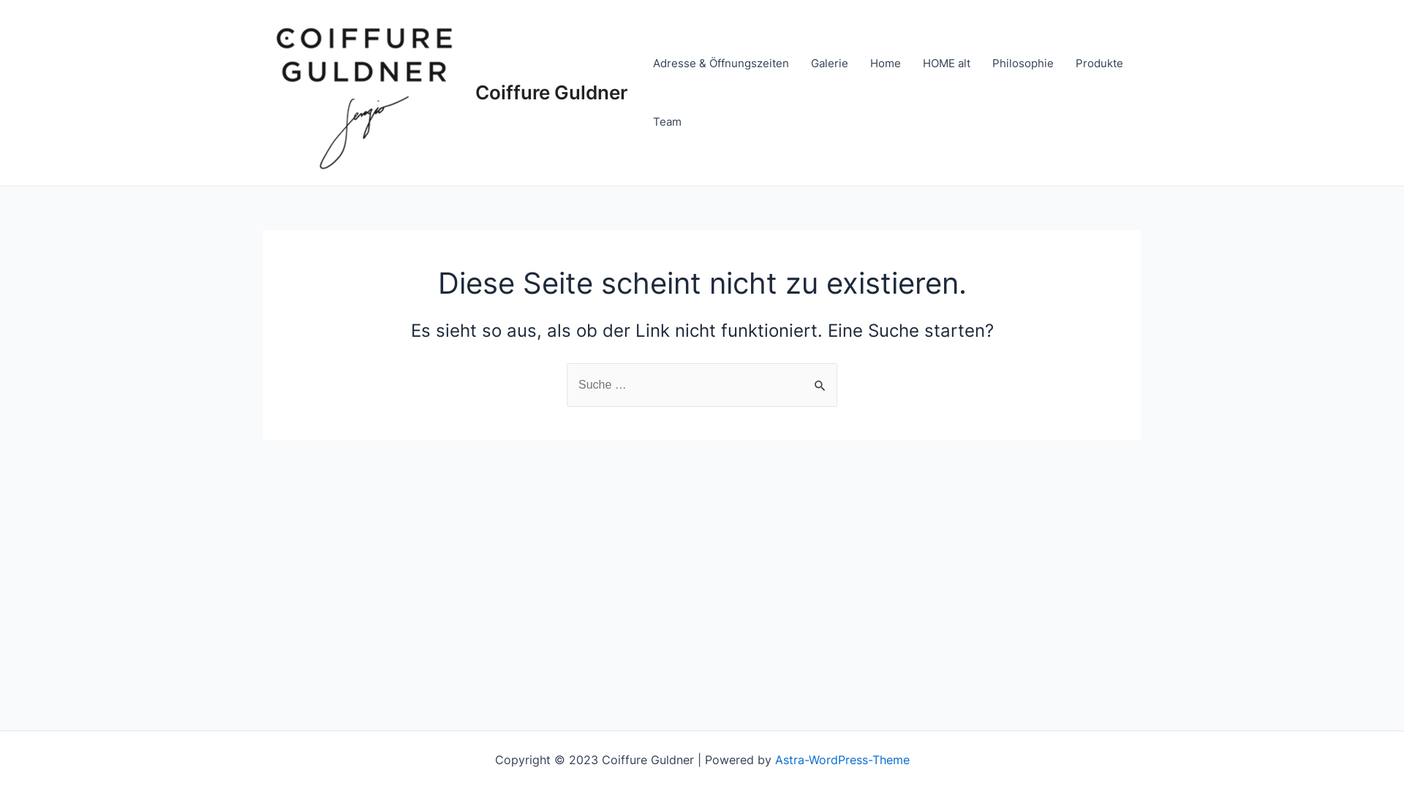 This screenshot has width=1404, height=789. I want to click on Galerie, so click(829, 64).